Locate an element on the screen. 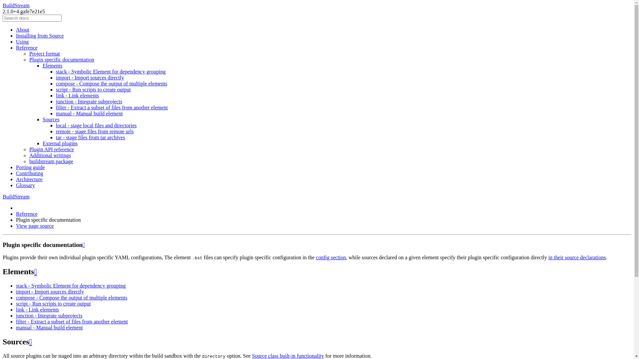 This screenshot has height=359, width=639. remote - stage files from remote urls is located at coordinates (95, 132).